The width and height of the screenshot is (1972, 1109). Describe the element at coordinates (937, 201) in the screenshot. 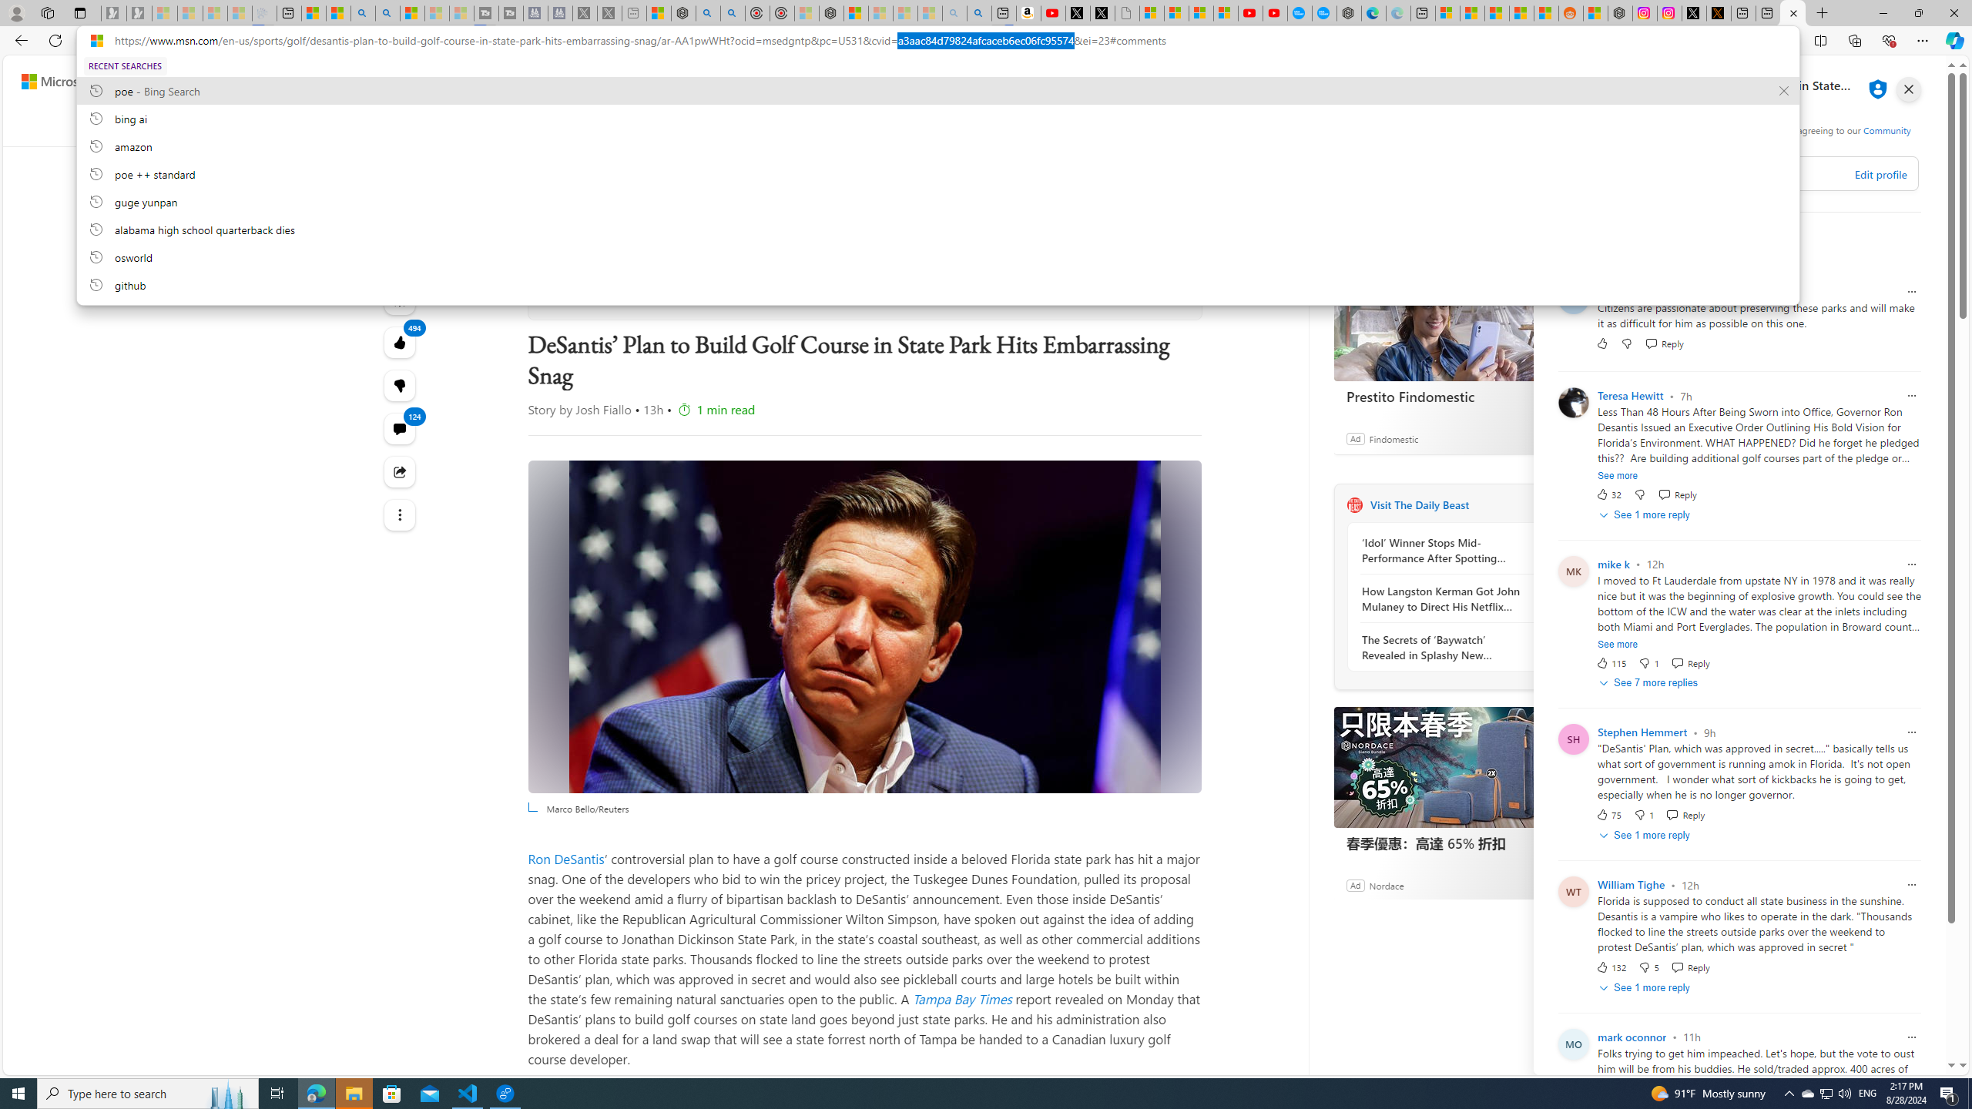

I see `guge yunpan, recent searches from history` at that location.